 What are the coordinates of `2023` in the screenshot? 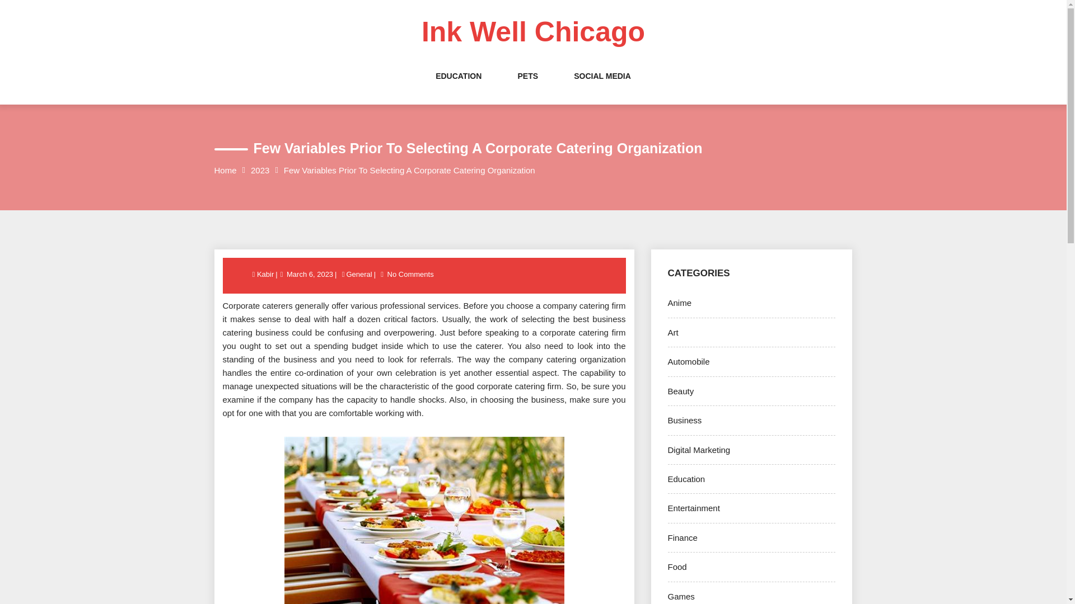 It's located at (260, 170).